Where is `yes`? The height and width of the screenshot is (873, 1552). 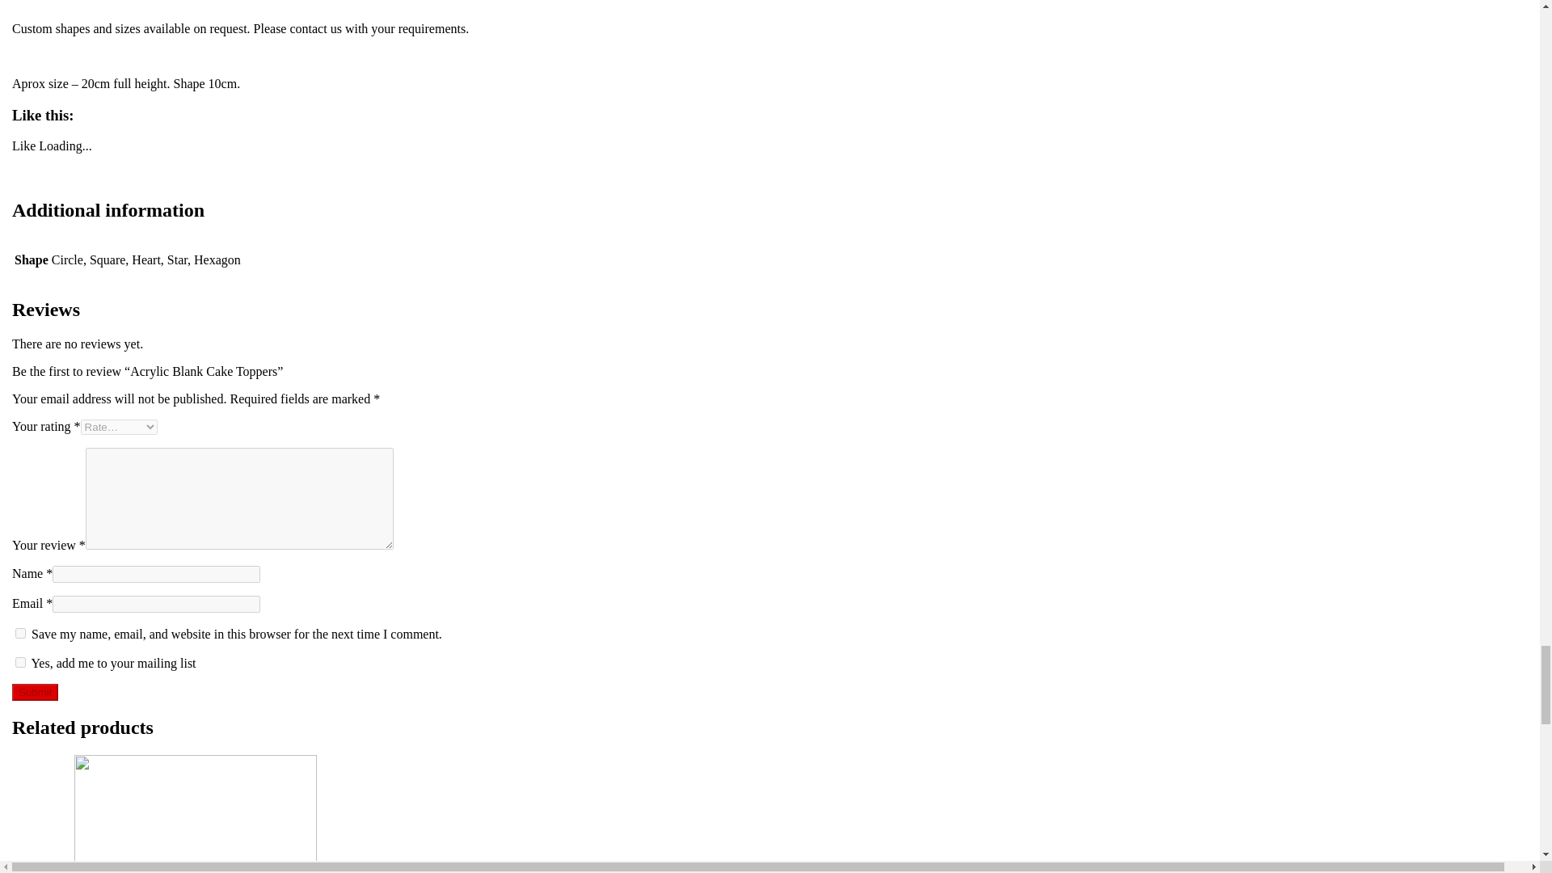
yes is located at coordinates (21, 632).